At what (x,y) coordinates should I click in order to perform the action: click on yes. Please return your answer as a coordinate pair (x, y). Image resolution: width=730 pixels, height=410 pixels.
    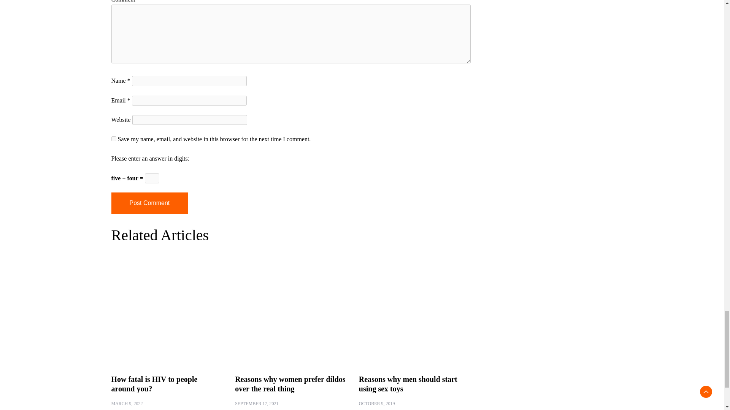
    Looking at the image, I should click on (113, 138).